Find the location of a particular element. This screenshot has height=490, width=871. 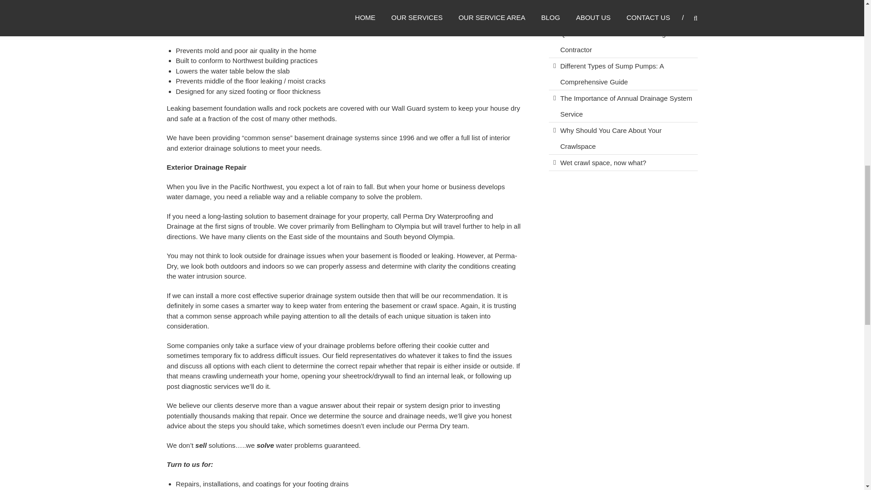

The Importance of Annual Drainage System Service is located at coordinates (626, 106).